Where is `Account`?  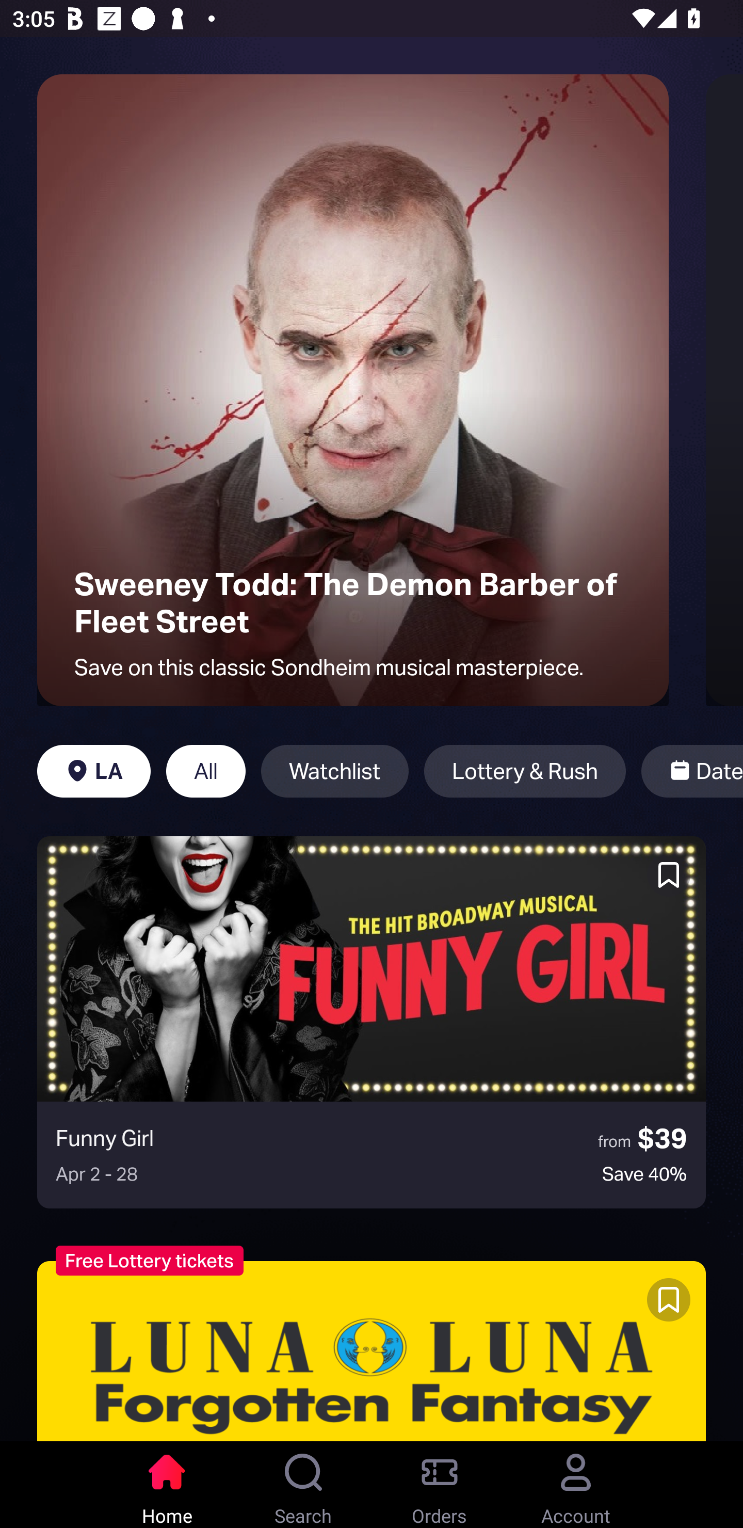 Account is located at coordinates (576, 1485).